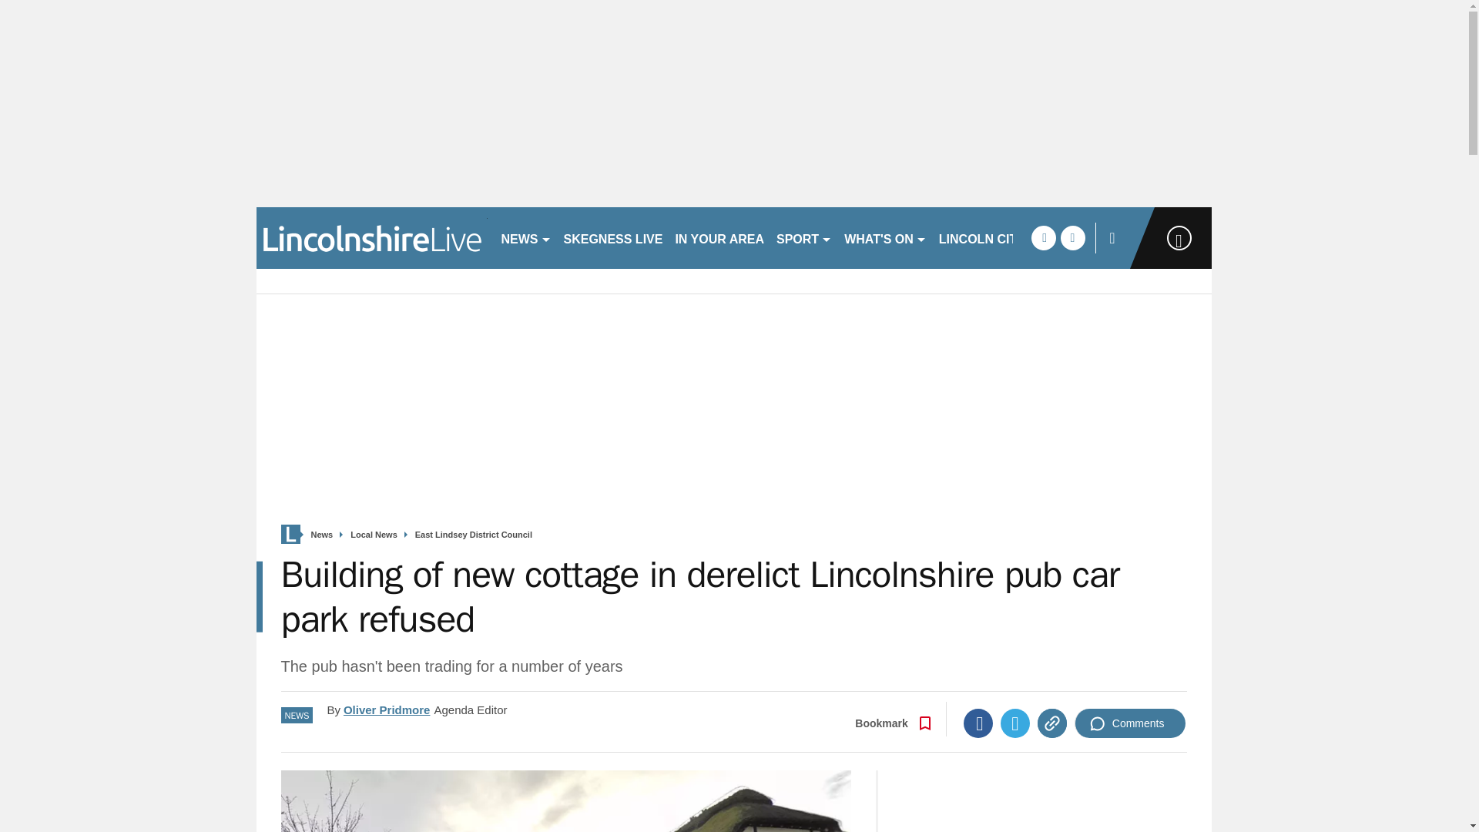 The width and height of the screenshot is (1479, 832). Describe the element at coordinates (371, 237) in the screenshot. I see `lincolnshirelive` at that location.